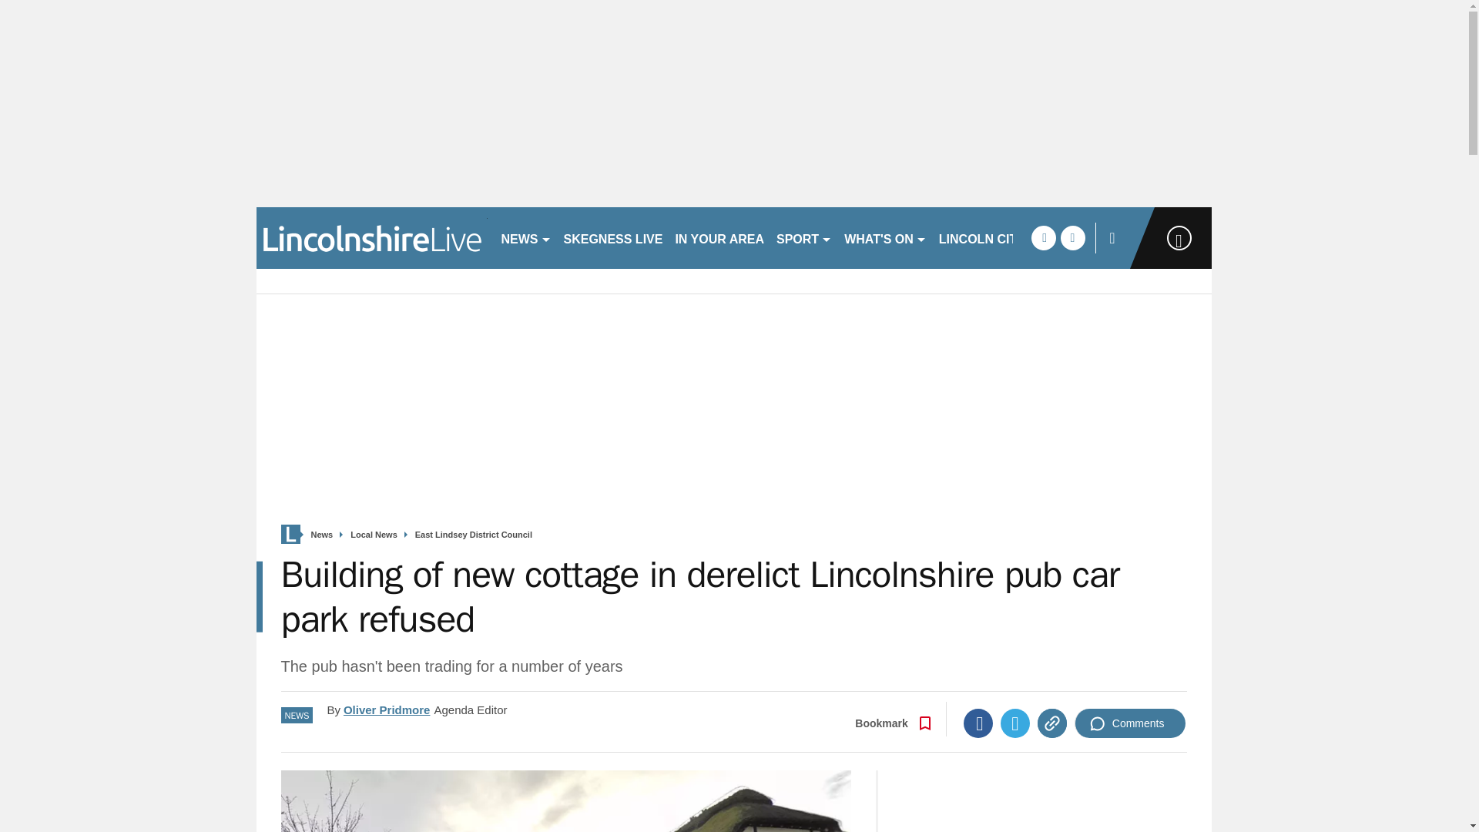 The width and height of the screenshot is (1479, 832). Describe the element at coordinates (371, 237) in the screenshot. I see `lincolnshirelive` at that location.